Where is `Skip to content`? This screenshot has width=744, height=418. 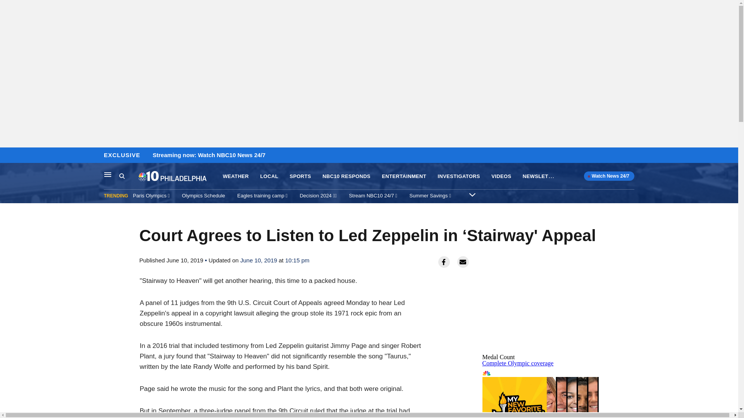 Skip to content is located at coordinates (8, 156).